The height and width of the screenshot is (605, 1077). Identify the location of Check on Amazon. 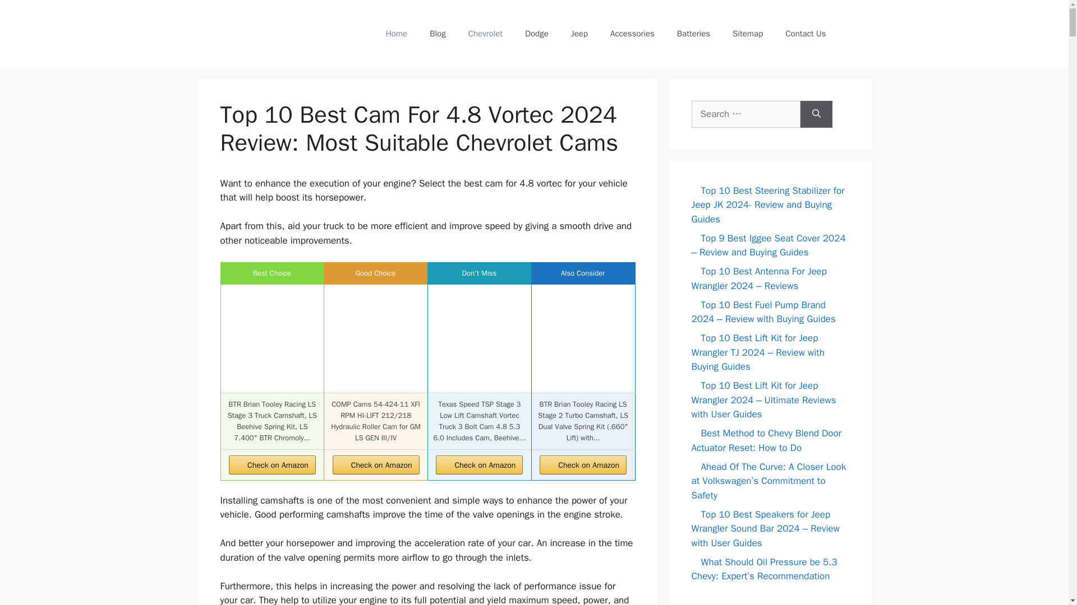
(376, 465).